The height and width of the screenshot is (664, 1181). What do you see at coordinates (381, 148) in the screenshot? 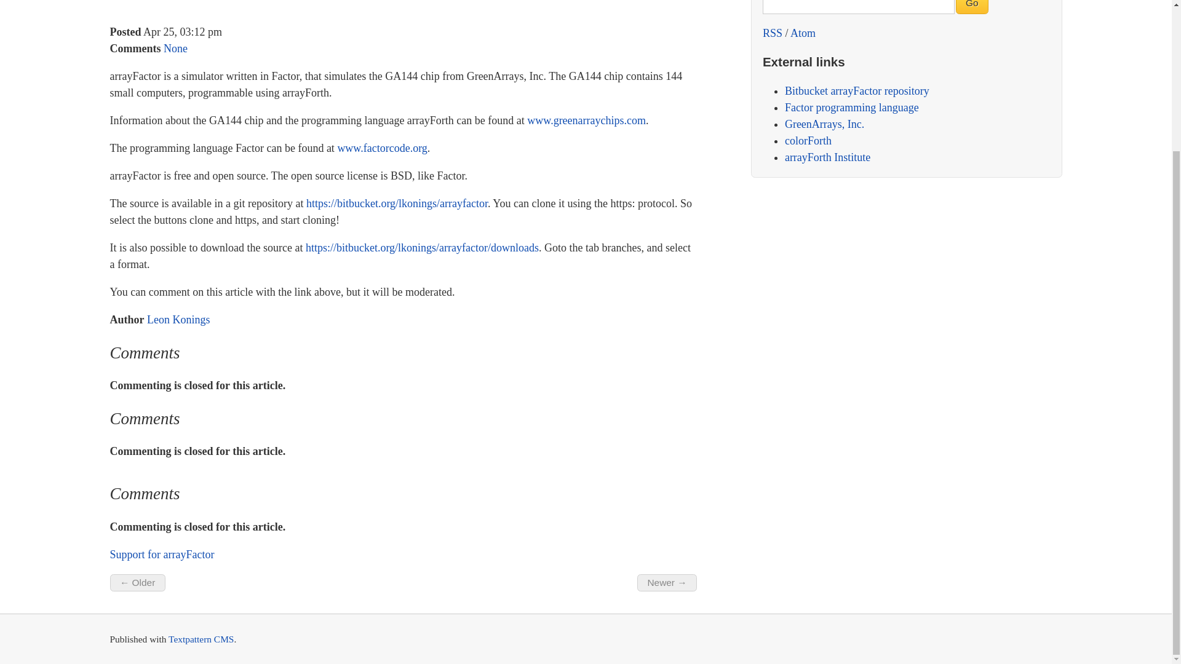
I see `www.factorcode.org` at bounding box center [381, 148].